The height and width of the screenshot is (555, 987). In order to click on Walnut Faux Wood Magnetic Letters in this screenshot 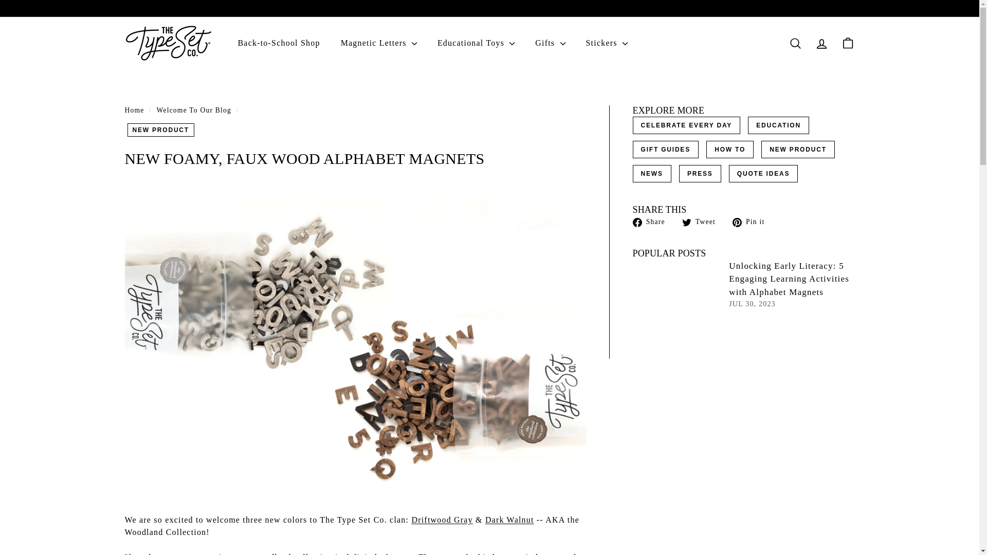, I will do `click(509, 520)`.